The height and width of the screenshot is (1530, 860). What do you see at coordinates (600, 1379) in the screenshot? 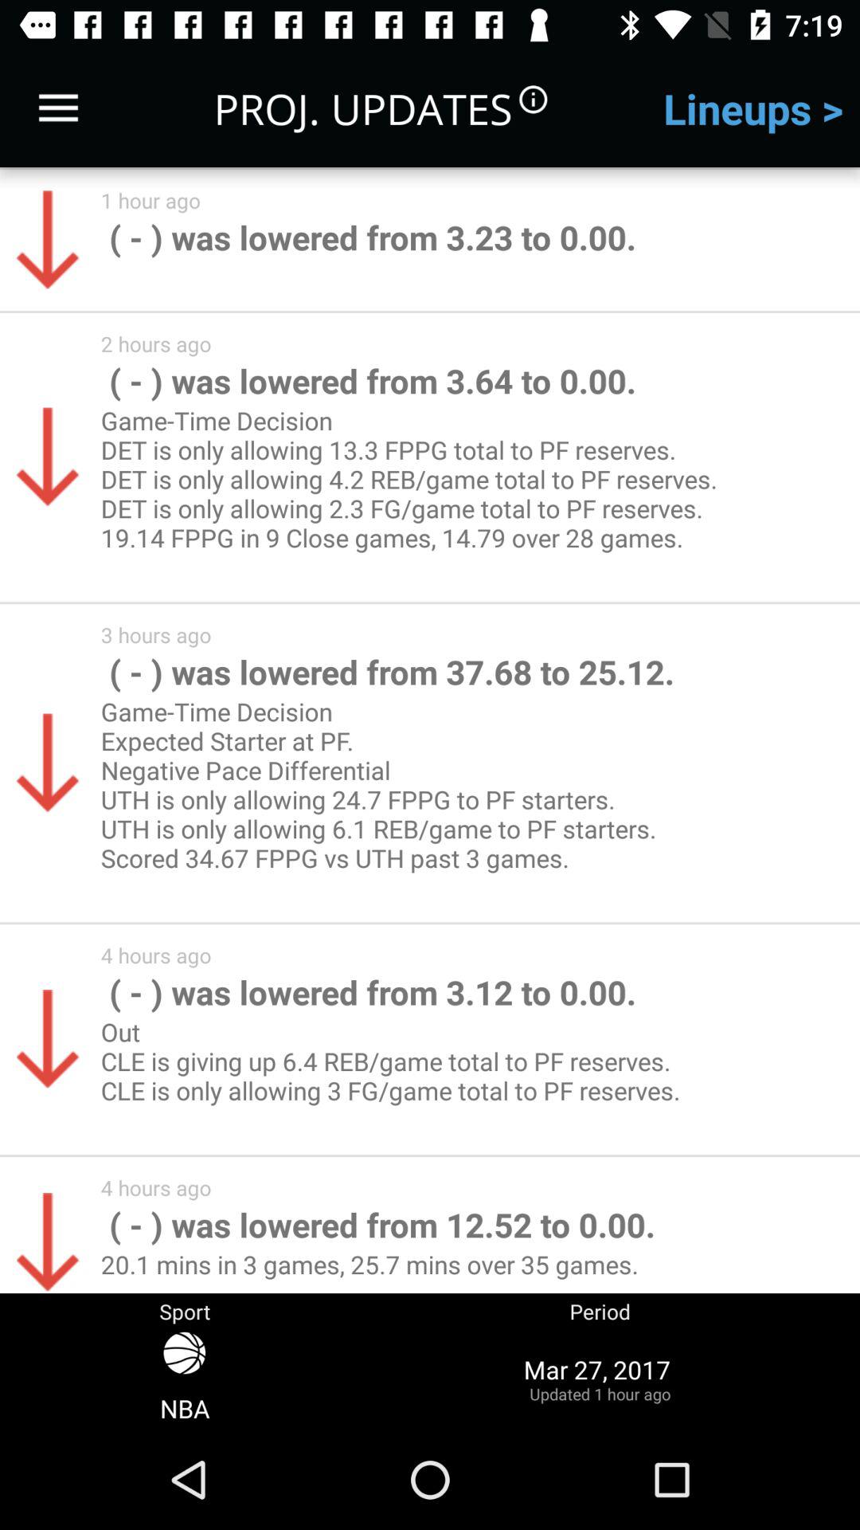
I see `choose item below sport icon` at bounding box center [600, 1379].